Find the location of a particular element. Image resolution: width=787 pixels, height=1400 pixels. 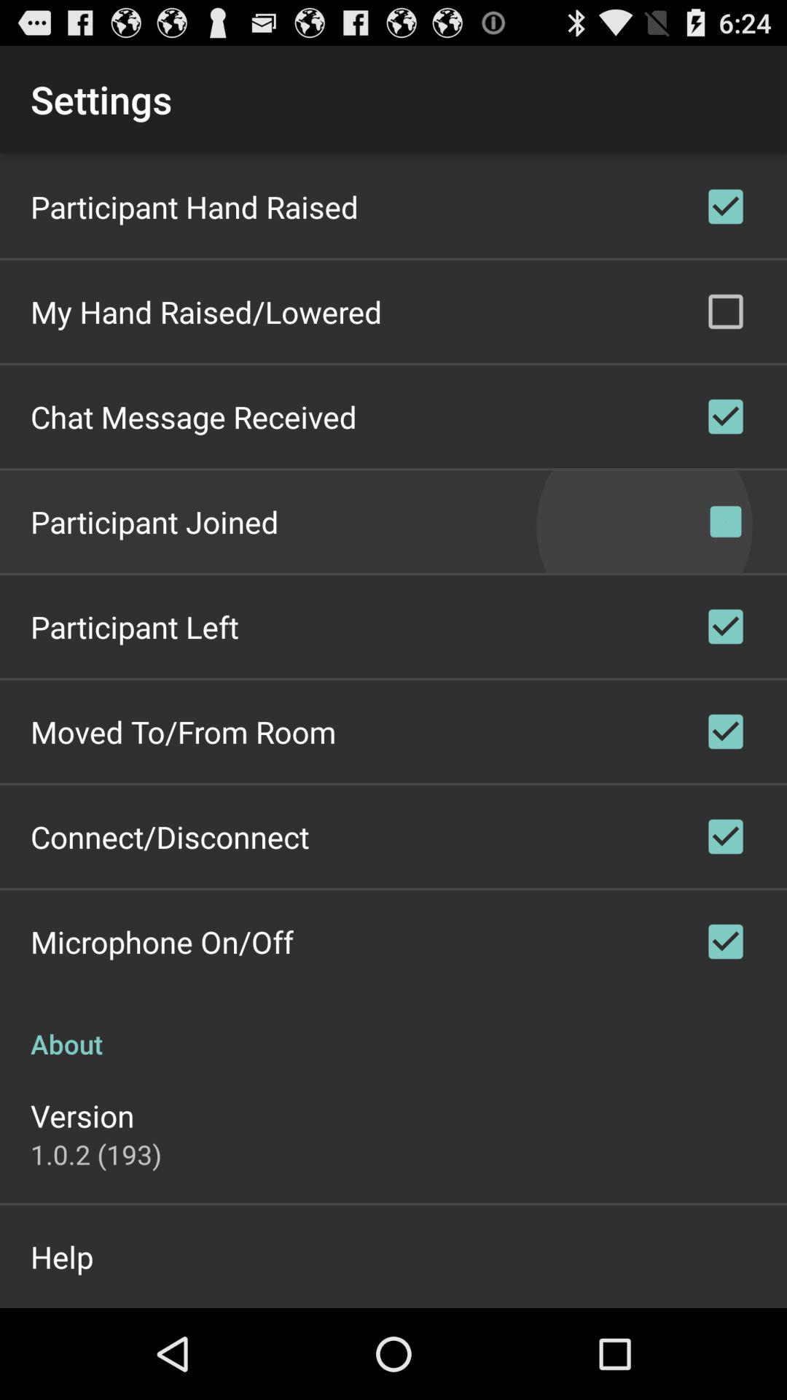

tap the icon above about is located at coordinates (162, 941).